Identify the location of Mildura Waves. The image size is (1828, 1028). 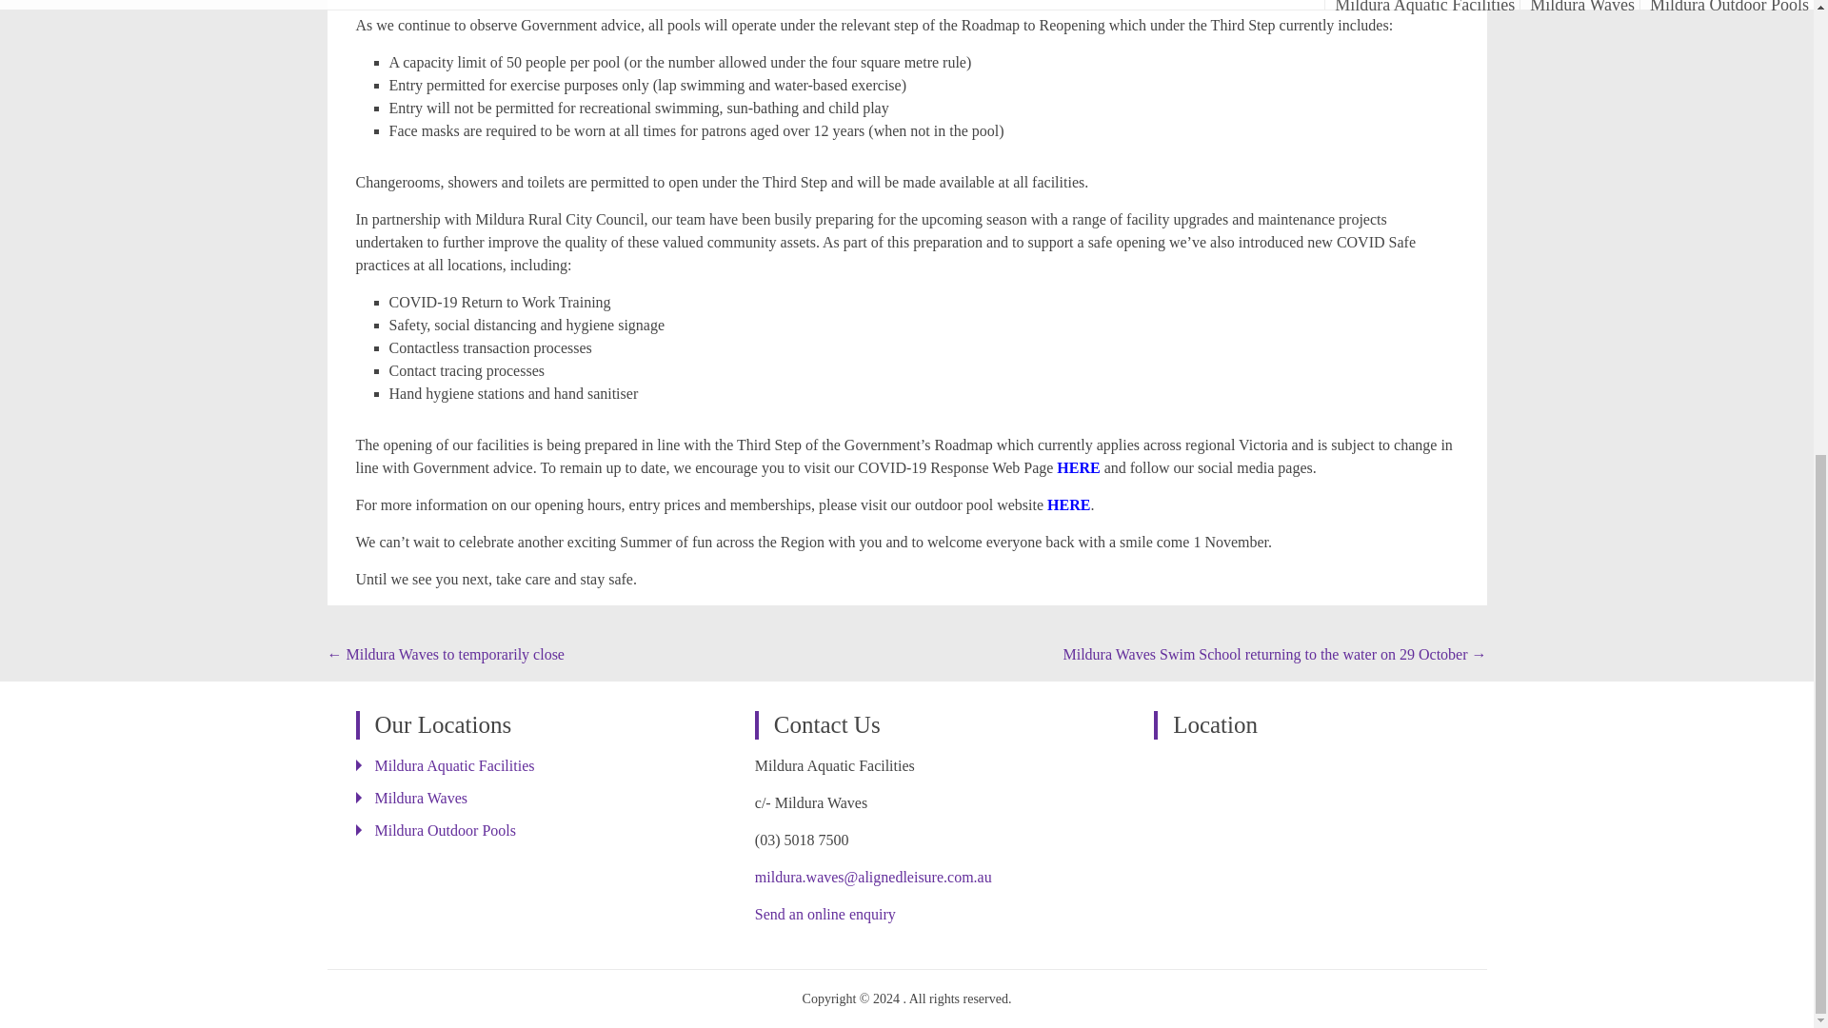
(421, 798).